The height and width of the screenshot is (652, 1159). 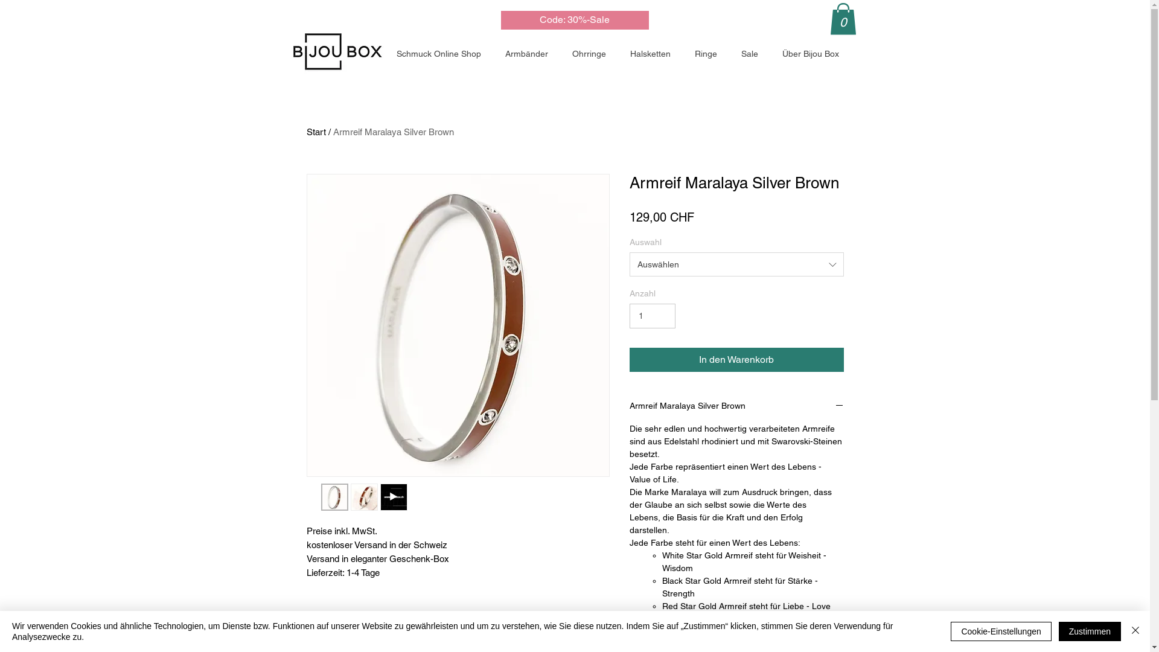 What do you see at coordinates (653, 54) in the screenshot?
I see `Halsketten` at bounding box center [653, 54].